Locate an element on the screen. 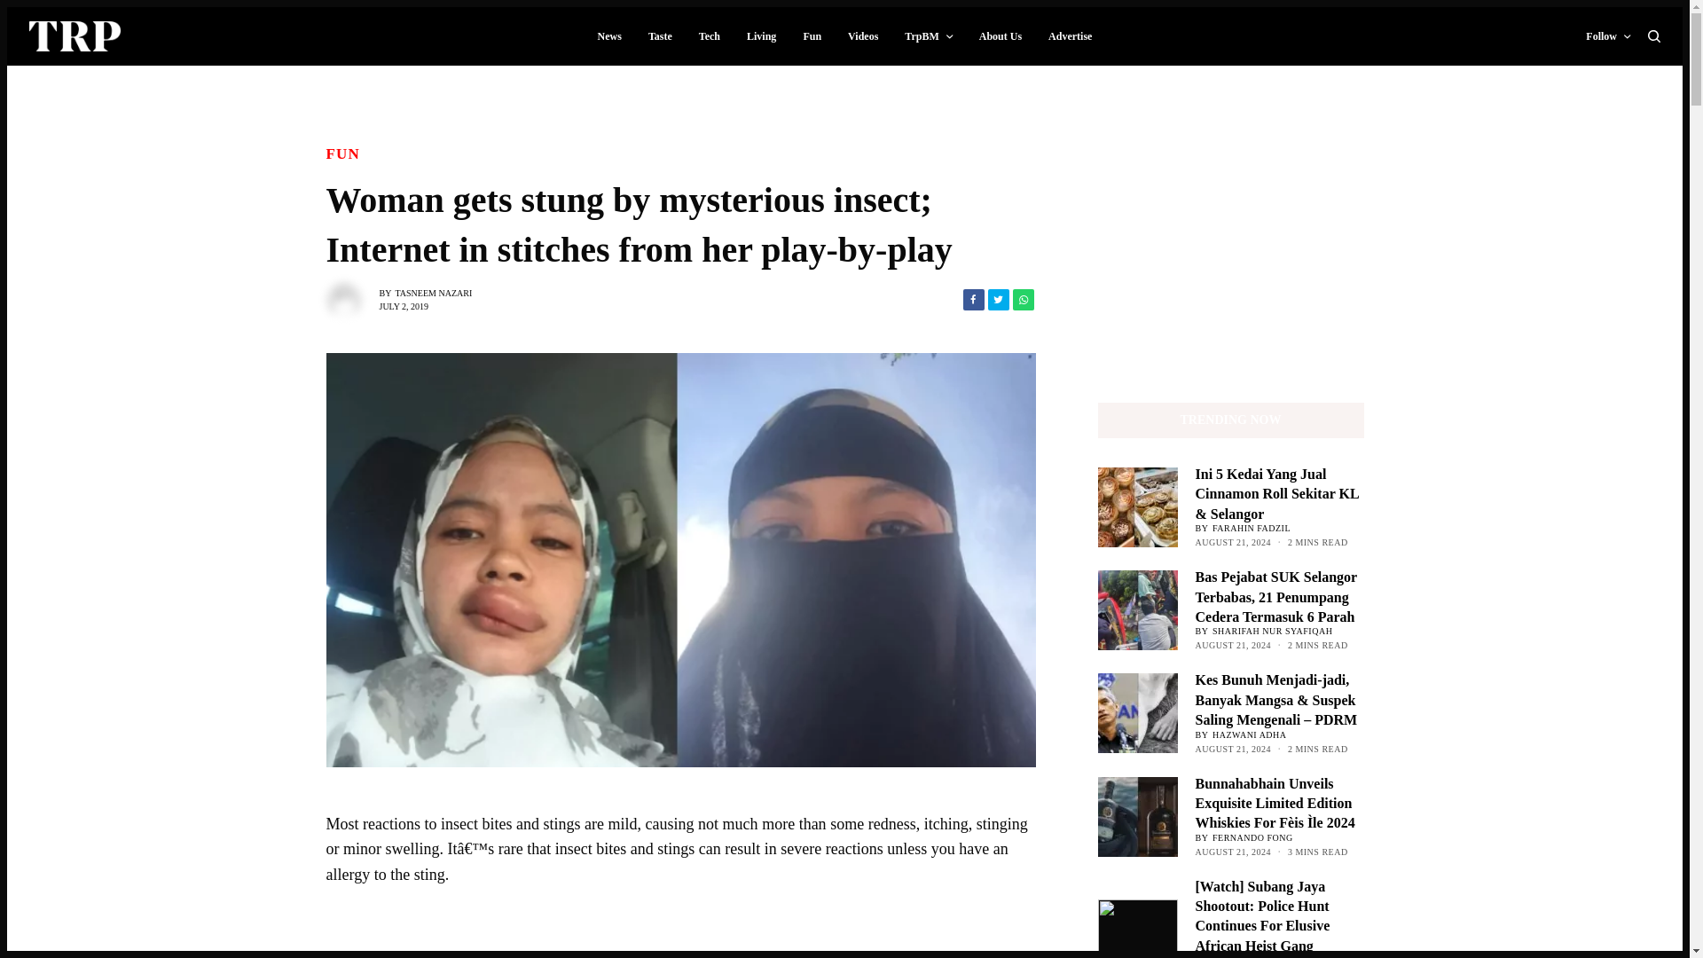  TRP is located at coordinates (75, 35).